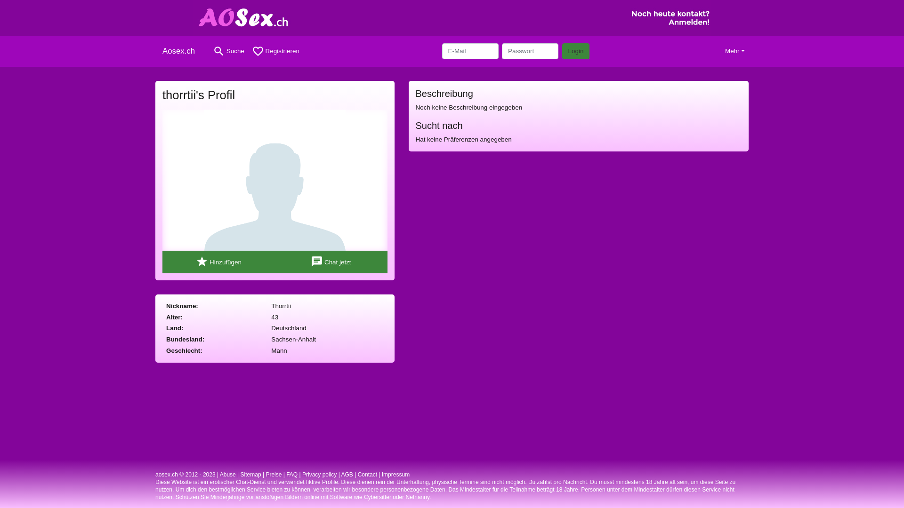 The height and width of the screenshot is (508, 904). Describe the element at coordinates (319, 475) in the screenshot. I see `Privacy policy` at that location.